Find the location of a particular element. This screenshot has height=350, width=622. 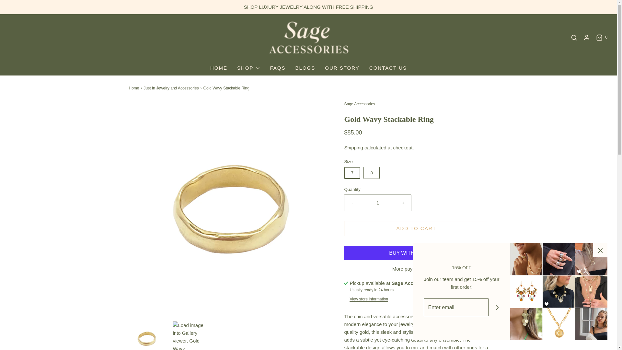

SHOP is located at coordinates (249, 68).